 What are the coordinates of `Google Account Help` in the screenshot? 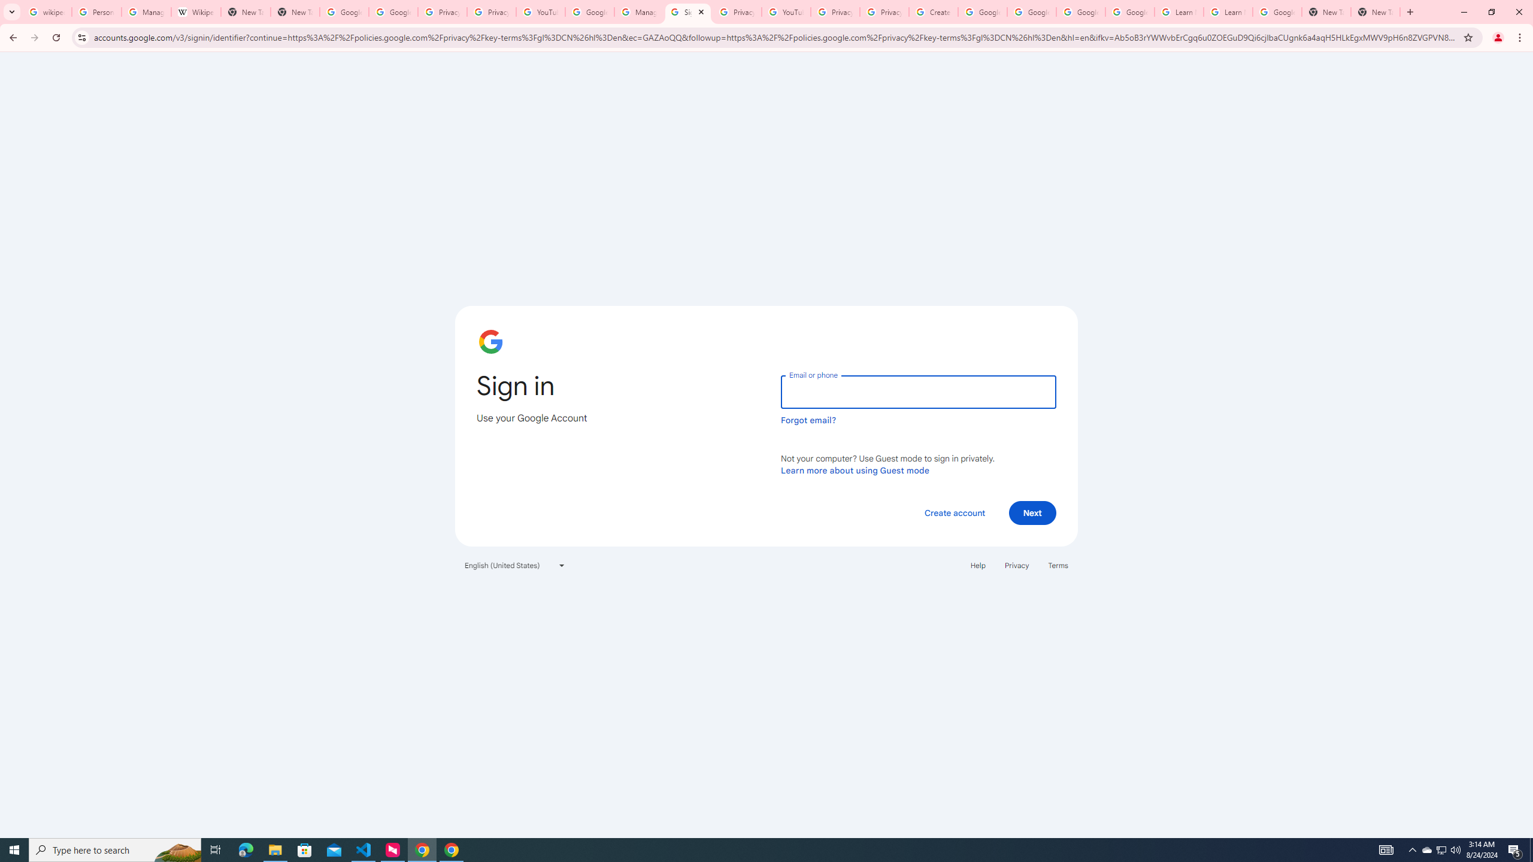 It's located at (982, 12).